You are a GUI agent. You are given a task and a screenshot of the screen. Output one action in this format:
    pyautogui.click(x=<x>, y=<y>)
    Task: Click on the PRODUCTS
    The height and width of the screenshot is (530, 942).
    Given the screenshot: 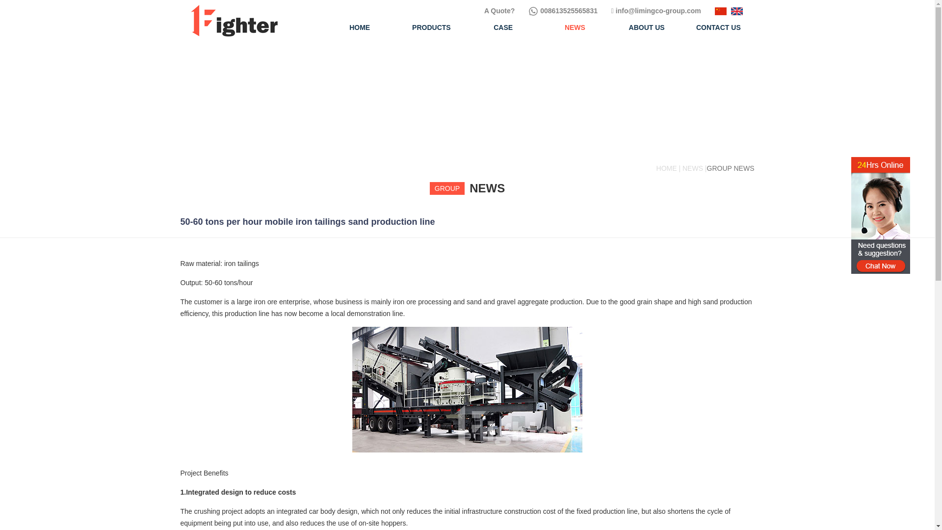 What is the action you would take?
    pyautogui.click(x=431, y=26)
    